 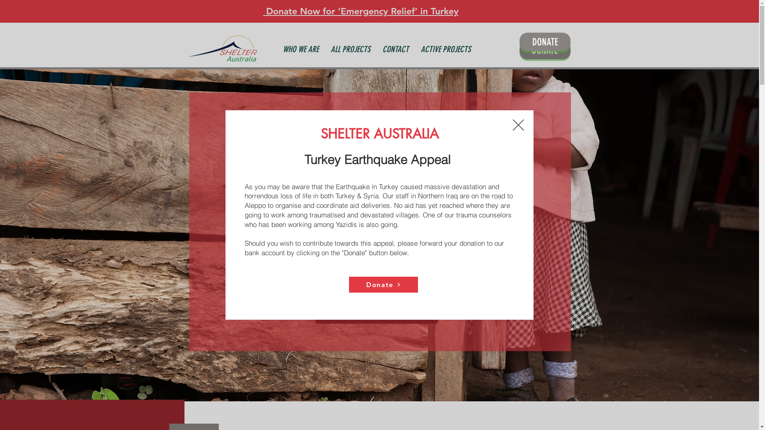 What do you see at coordinates (396, 49) in the screenshot?
I see `CONTACT` at bounding box center [396, 49].